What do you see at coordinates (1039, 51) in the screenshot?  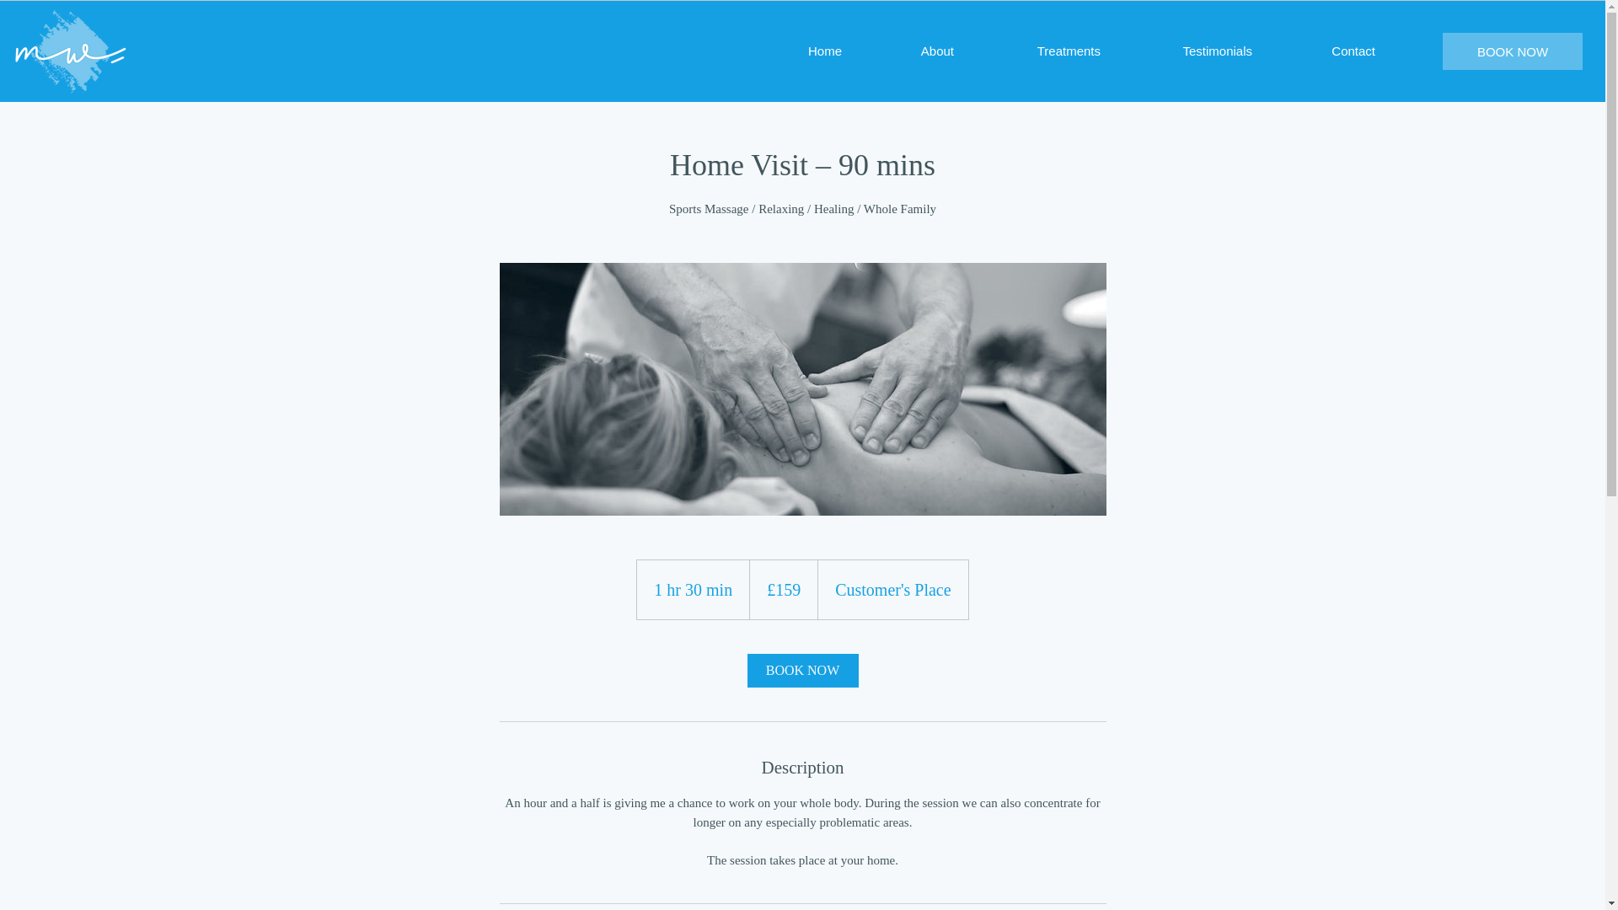 I see `Treatments` at bounding box center [1039, 51].